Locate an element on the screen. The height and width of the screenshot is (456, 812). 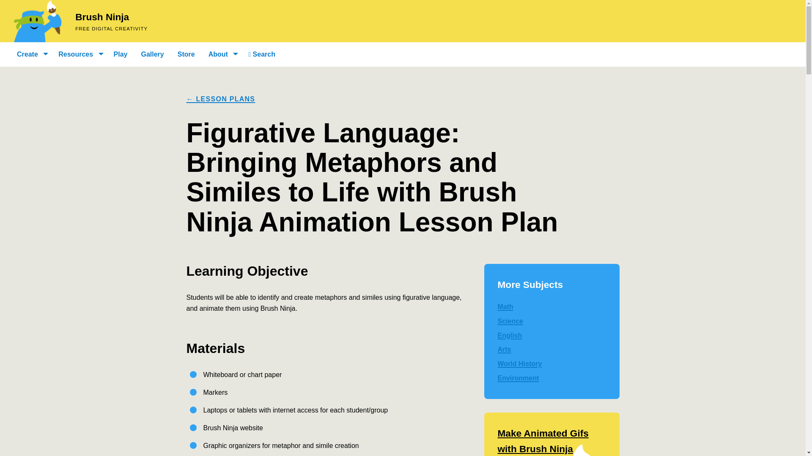
World History Lesson Plans is located at coordinates (551, 364).